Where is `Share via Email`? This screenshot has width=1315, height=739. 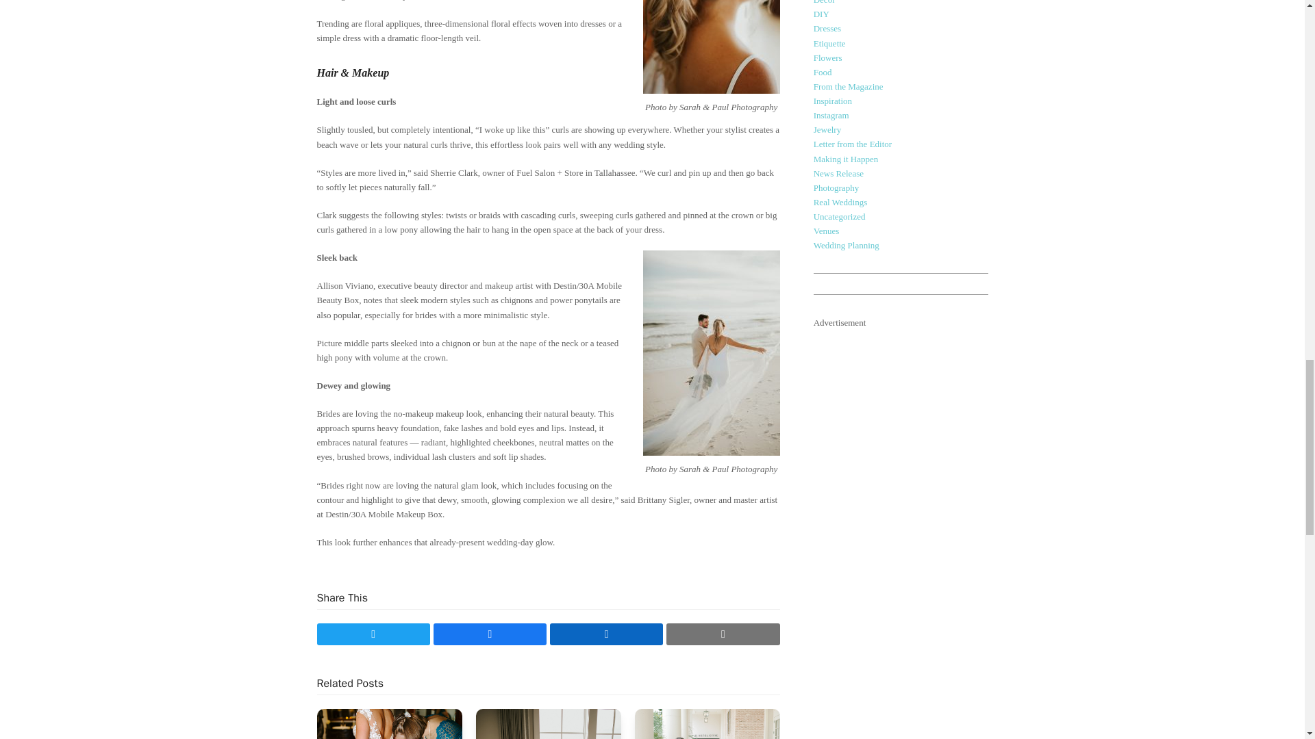 Share via Email is located at coordinates (723, 634).